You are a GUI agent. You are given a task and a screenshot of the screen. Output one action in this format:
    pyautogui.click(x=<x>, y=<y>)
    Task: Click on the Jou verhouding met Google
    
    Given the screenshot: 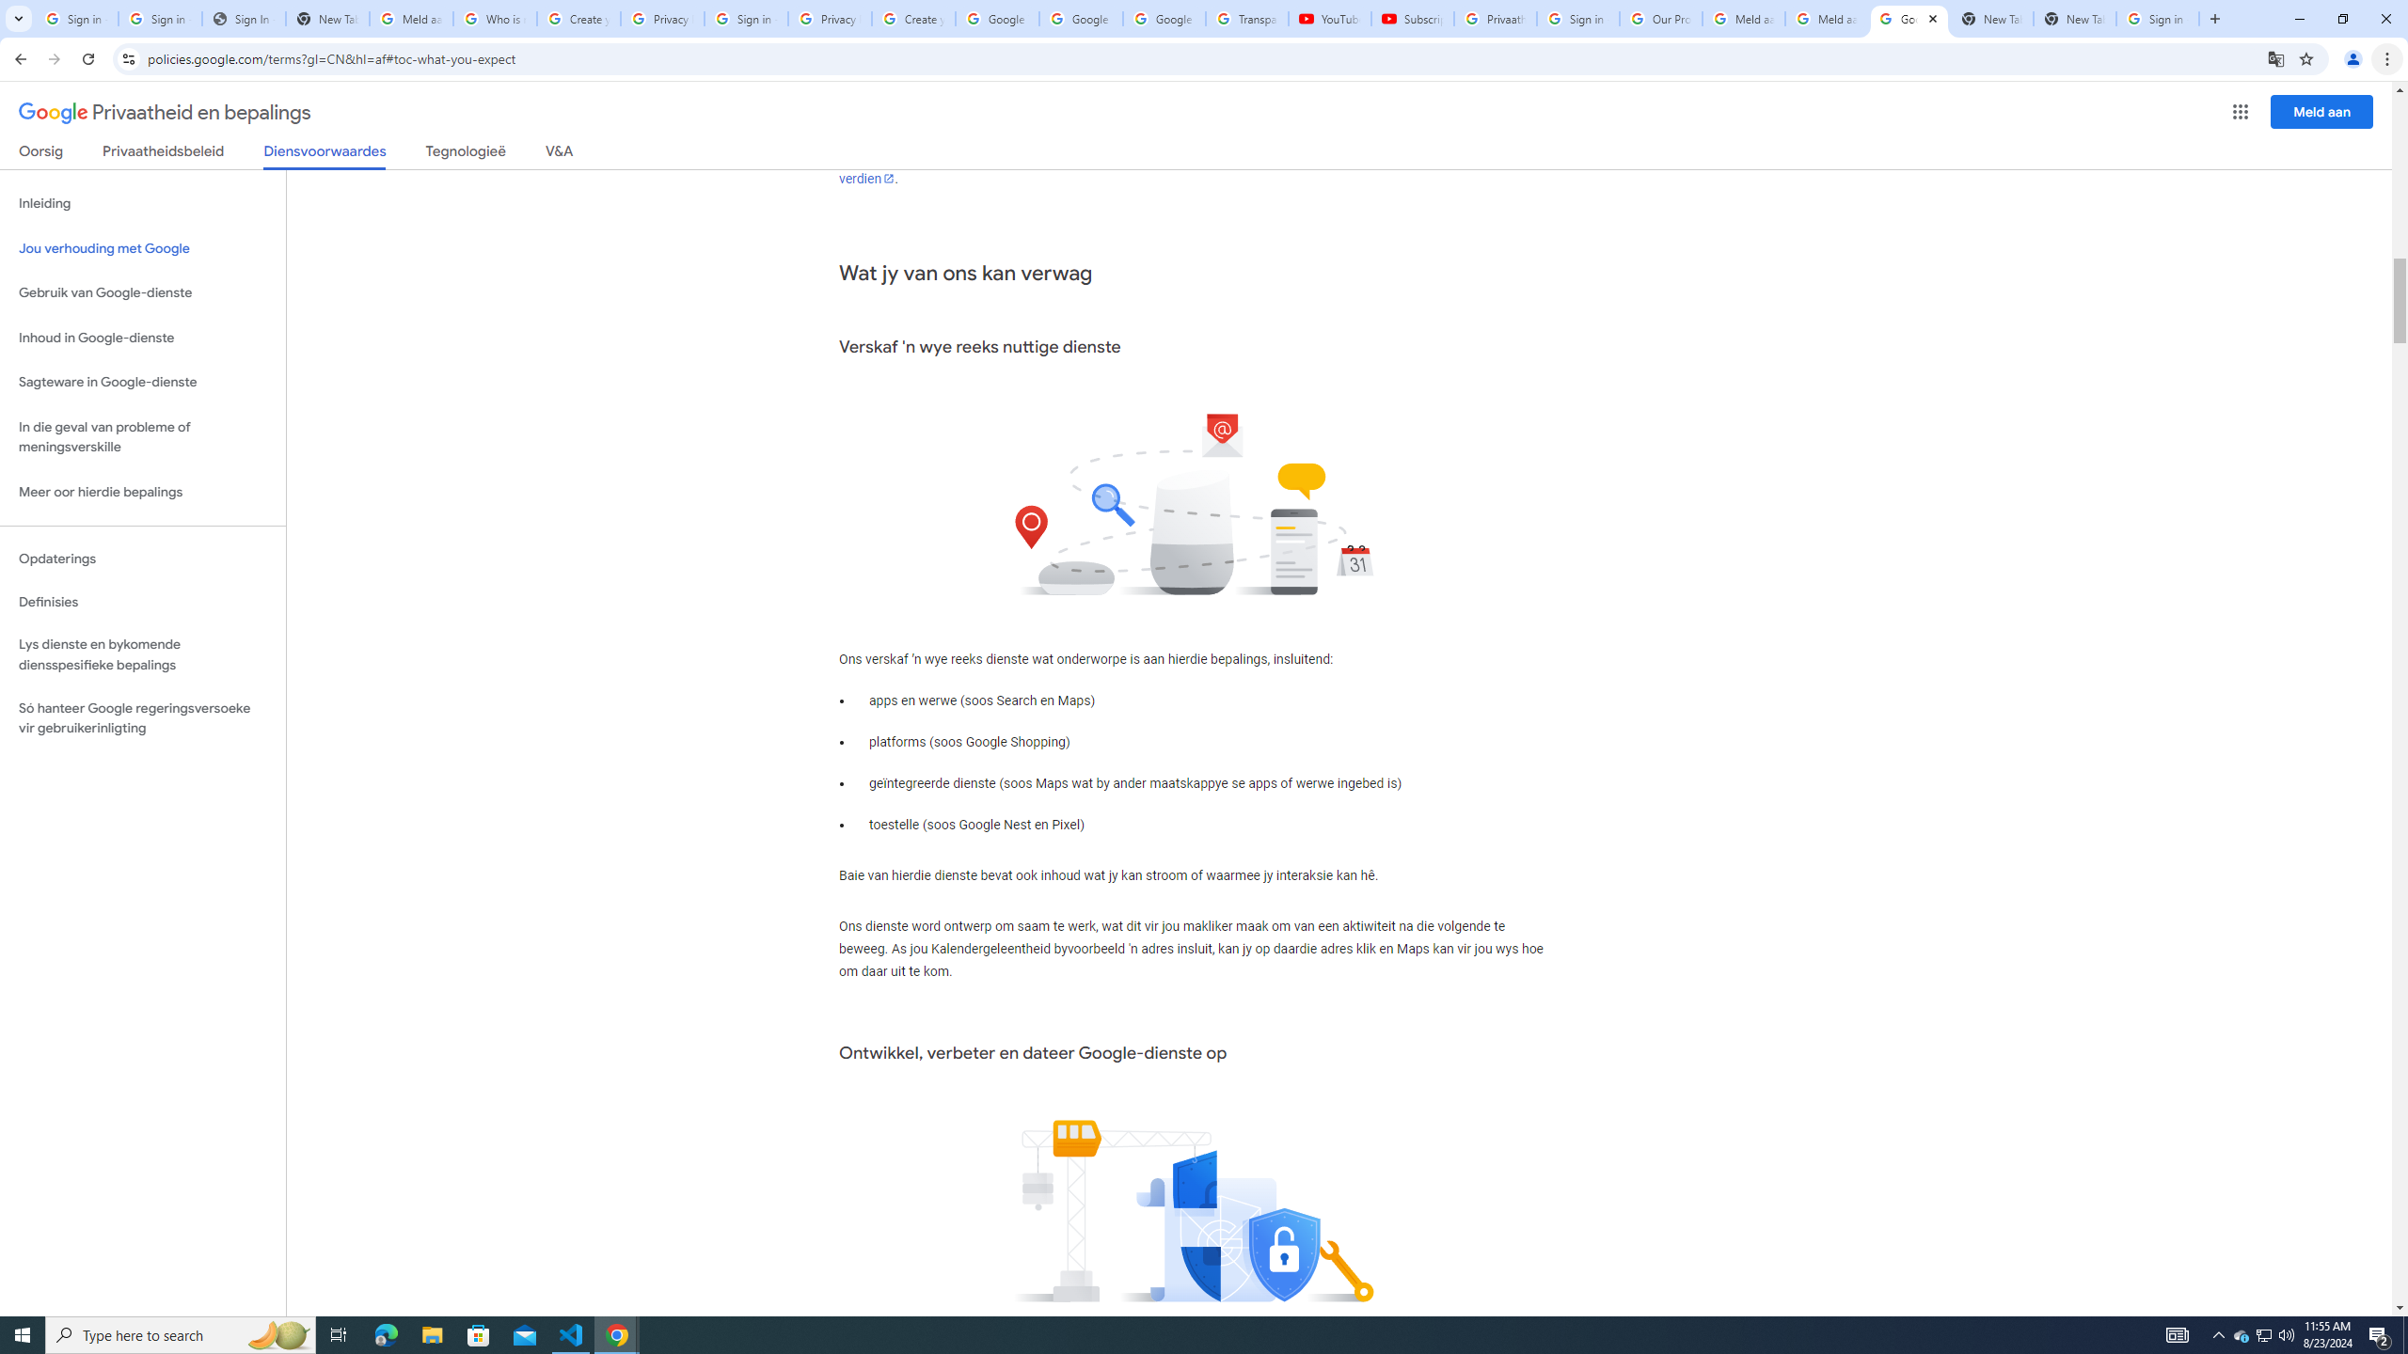 What is the action you would take?
    pyautogui.click(x=143, y=248)
    